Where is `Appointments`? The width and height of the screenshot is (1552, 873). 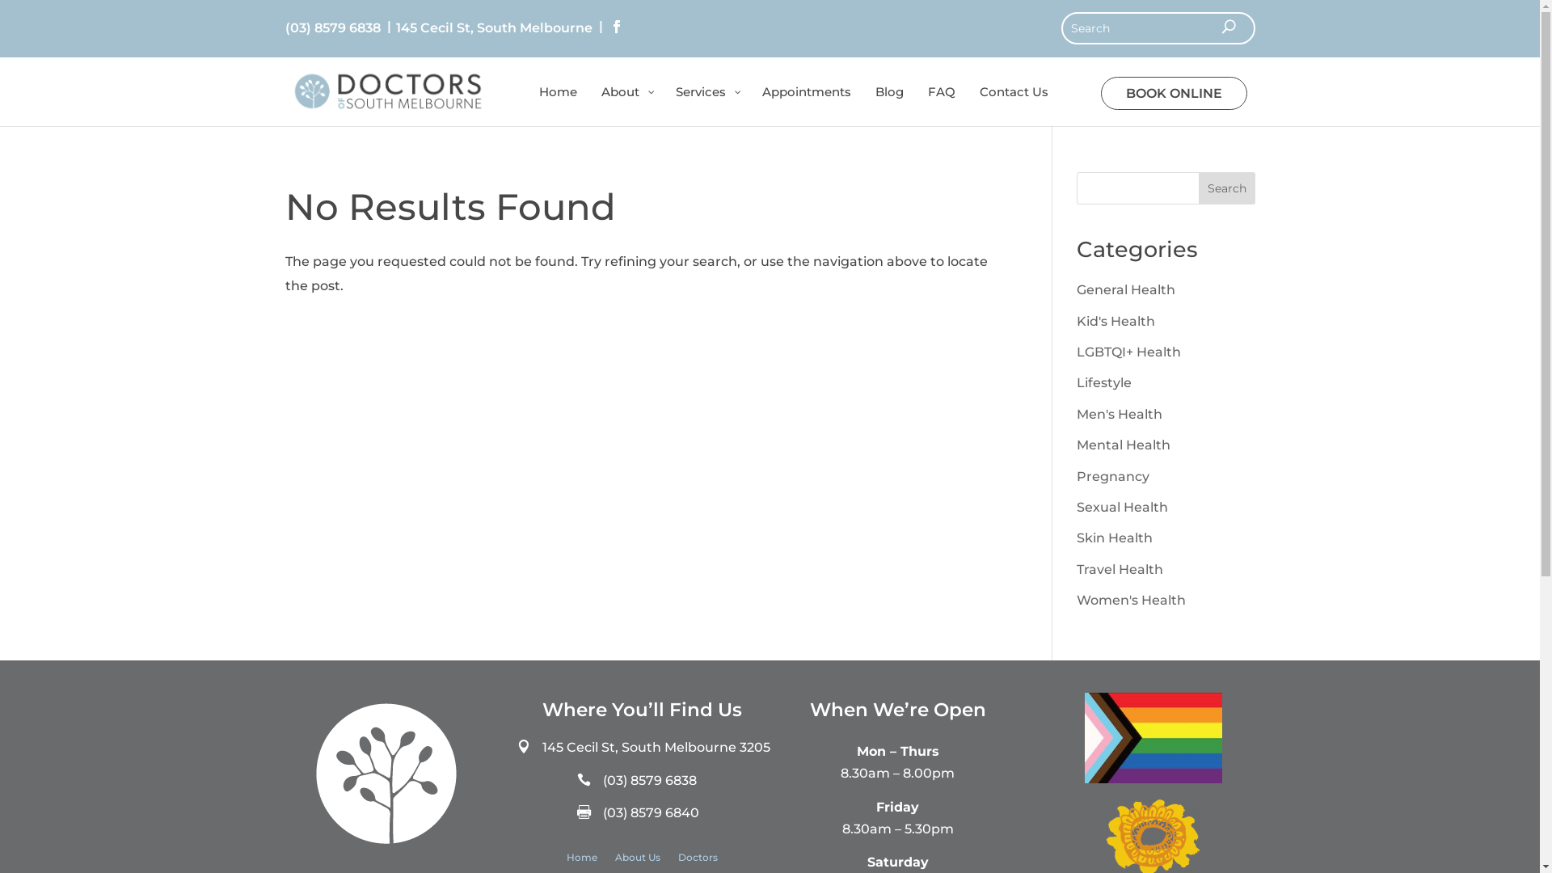
Appointments is located at coordinates (807, 105).